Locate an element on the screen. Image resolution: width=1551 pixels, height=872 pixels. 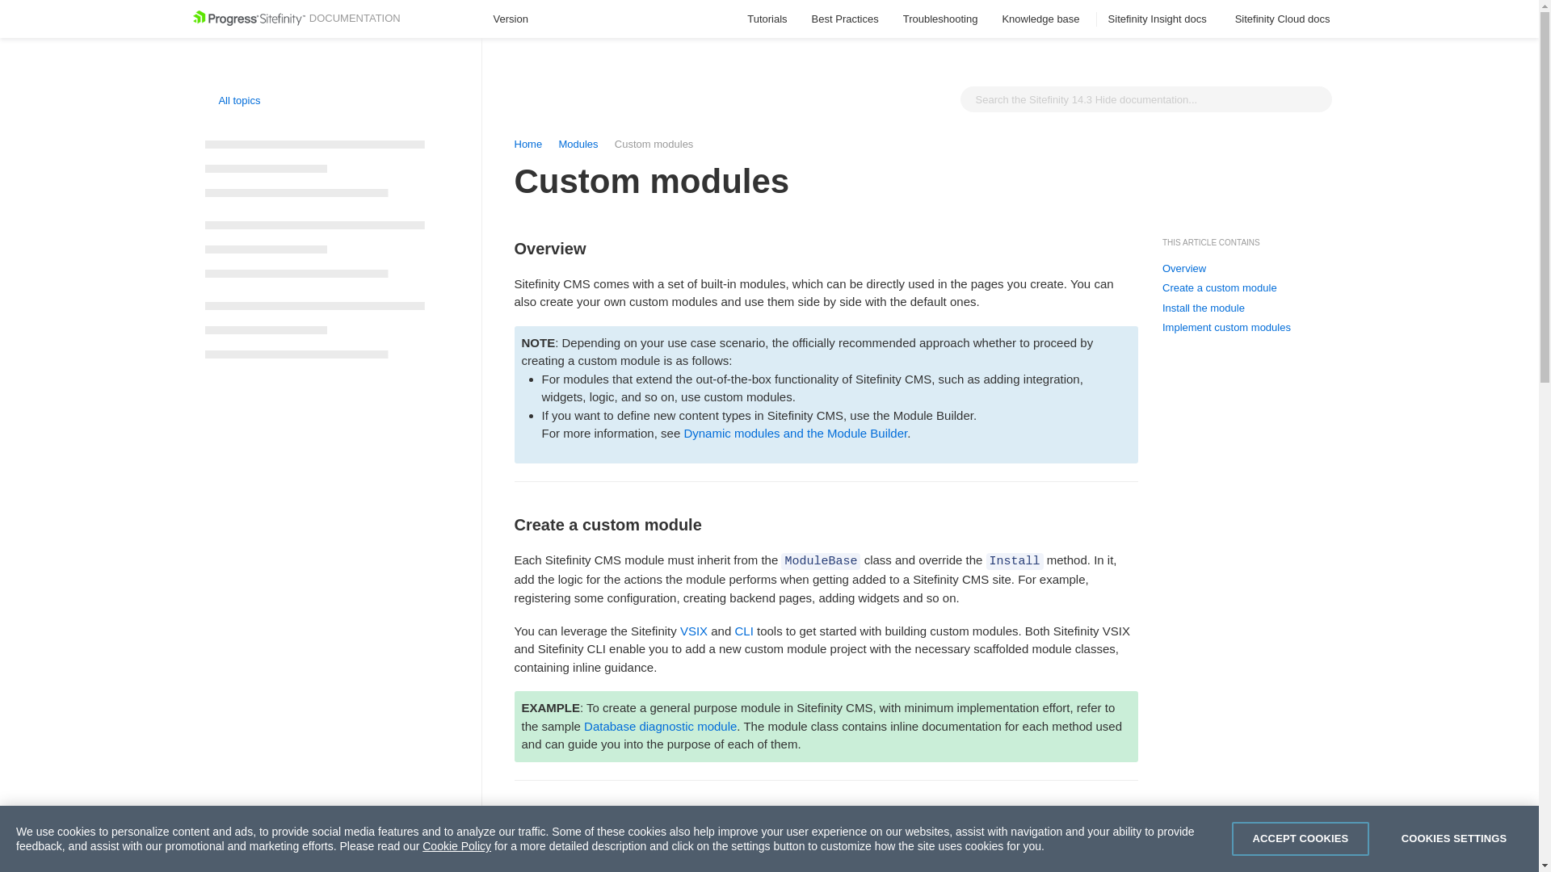
VSIX is located at coordinates (693, 631).